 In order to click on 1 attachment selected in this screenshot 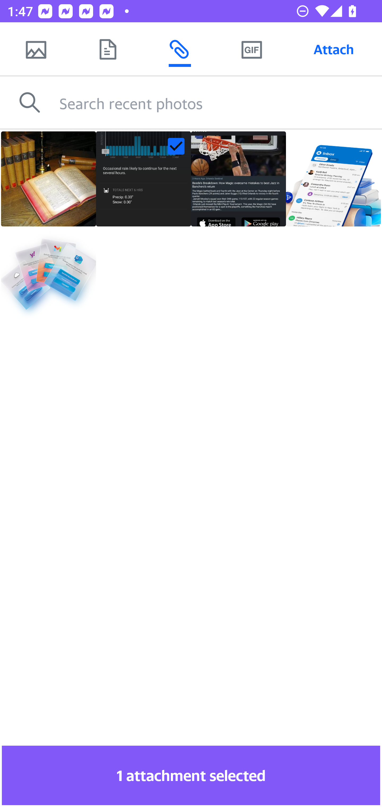, I will do `click(191, 775)`.